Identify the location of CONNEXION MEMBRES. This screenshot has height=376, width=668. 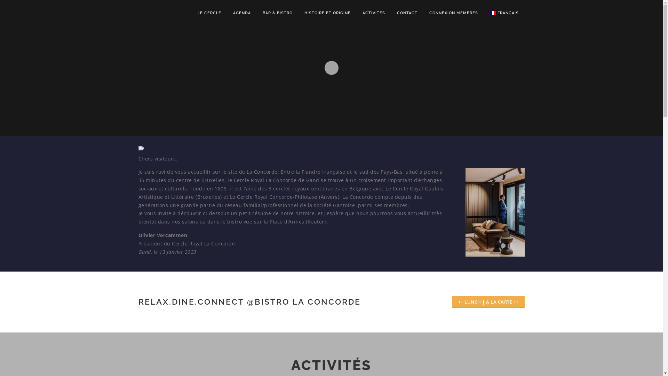
(454, 13).